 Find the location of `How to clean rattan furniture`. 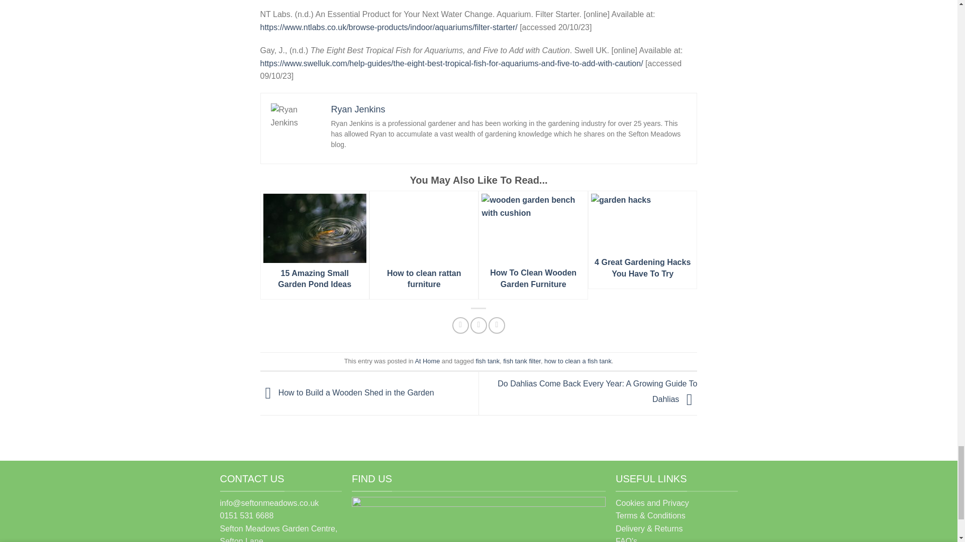

How to clean rattan furniture is located at coordinates (424, 245).